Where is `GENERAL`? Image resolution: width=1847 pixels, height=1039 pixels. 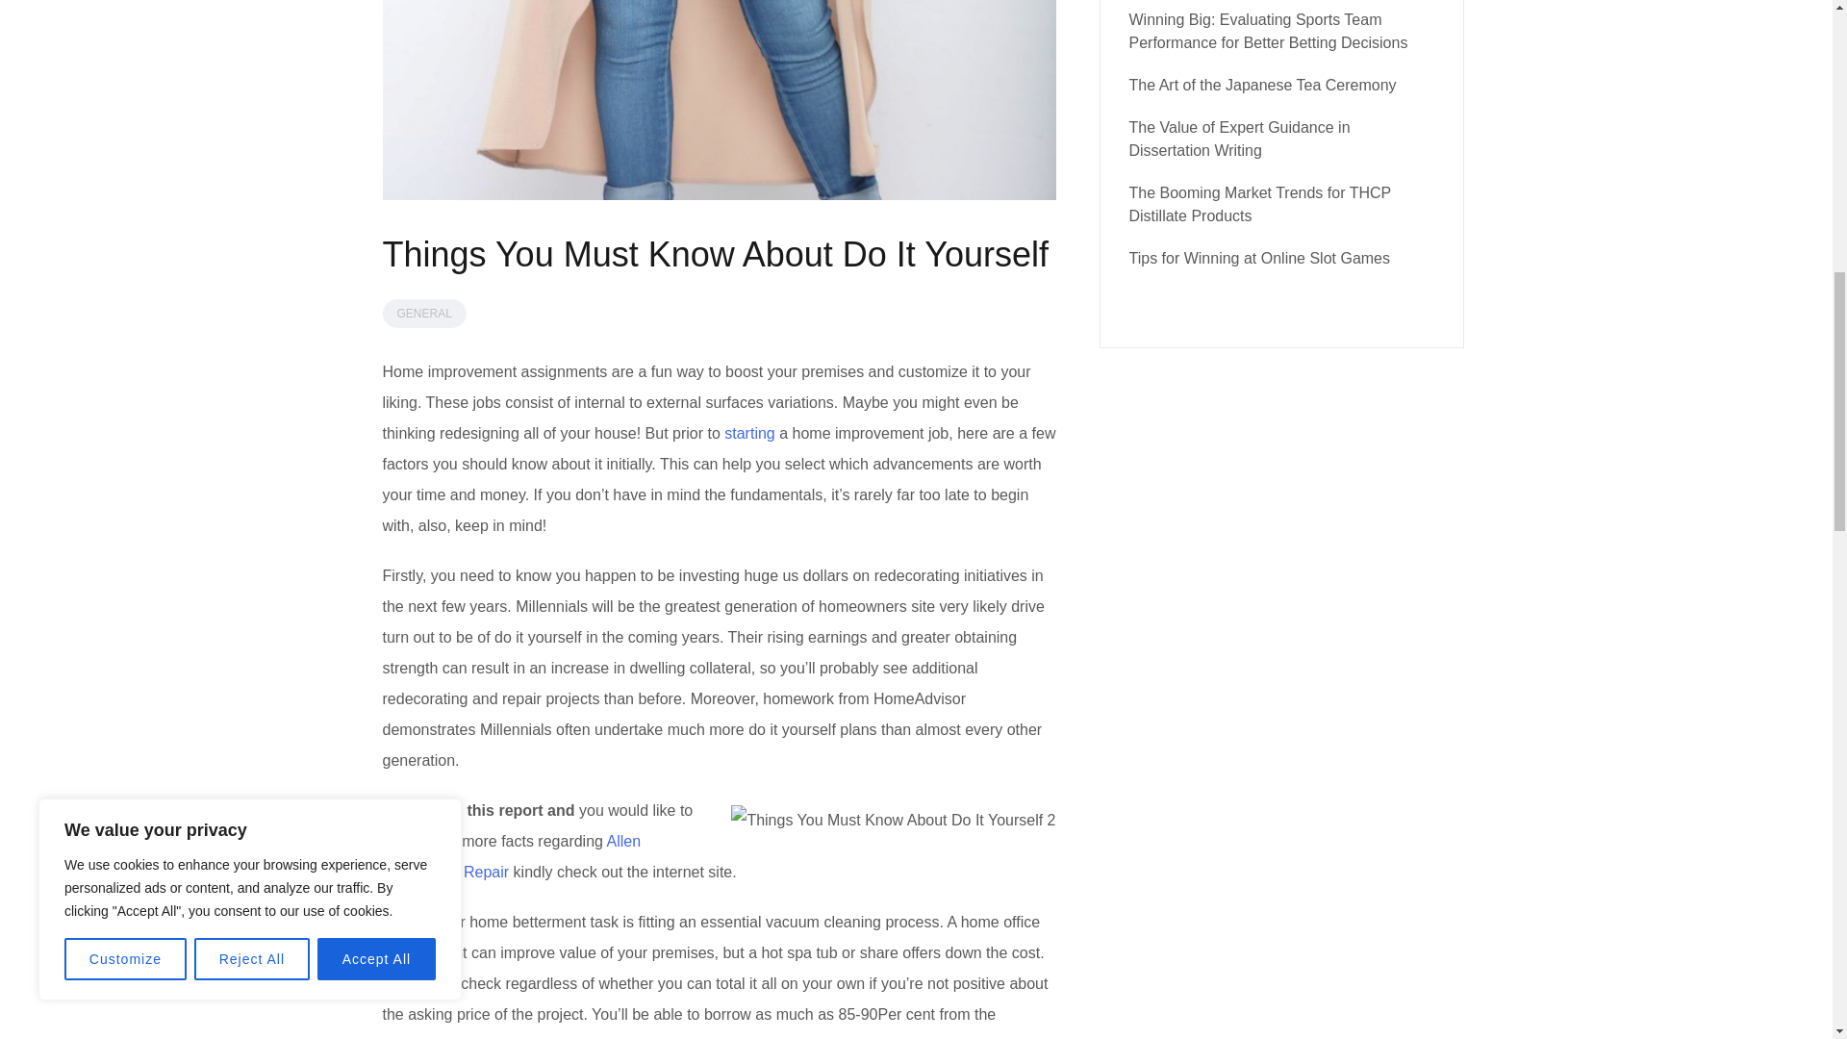 GENERAL is located at coordinates (424, 314).